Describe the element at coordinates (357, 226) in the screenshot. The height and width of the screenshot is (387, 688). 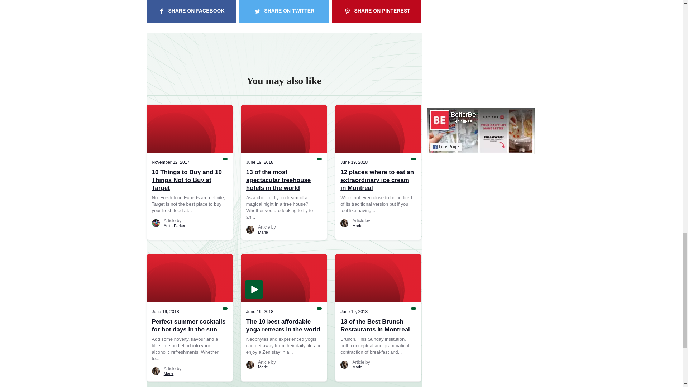
I see `Marie` at that location.